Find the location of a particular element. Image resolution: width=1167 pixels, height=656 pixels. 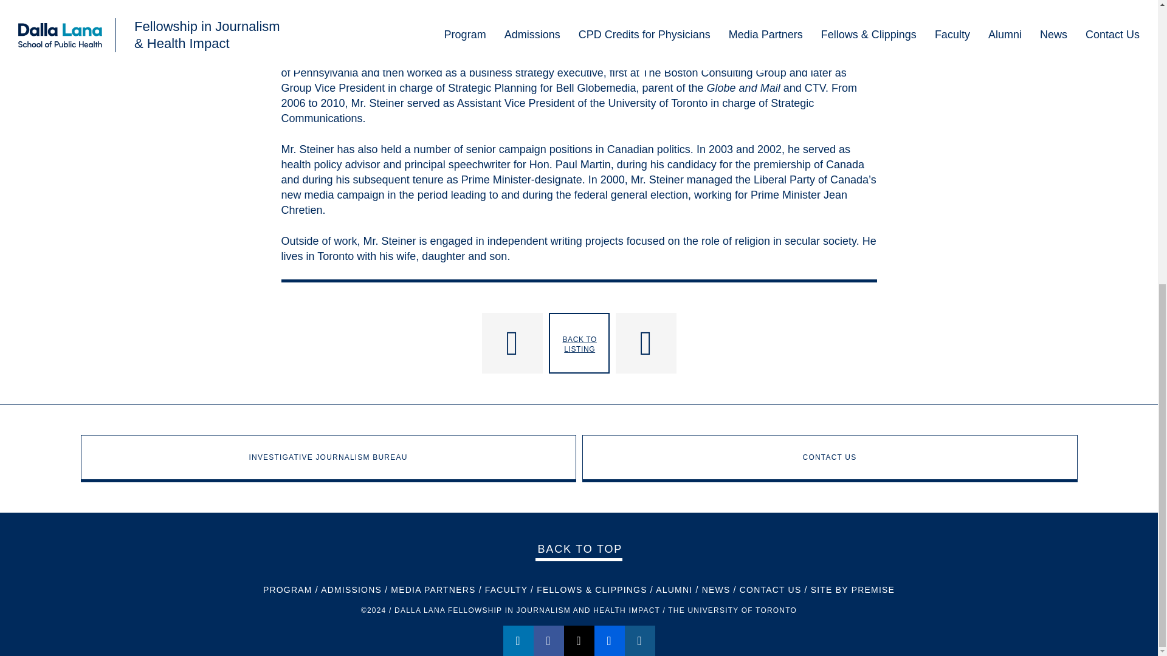

MEDIA PARTNERS is located at coordinates (433, 589).